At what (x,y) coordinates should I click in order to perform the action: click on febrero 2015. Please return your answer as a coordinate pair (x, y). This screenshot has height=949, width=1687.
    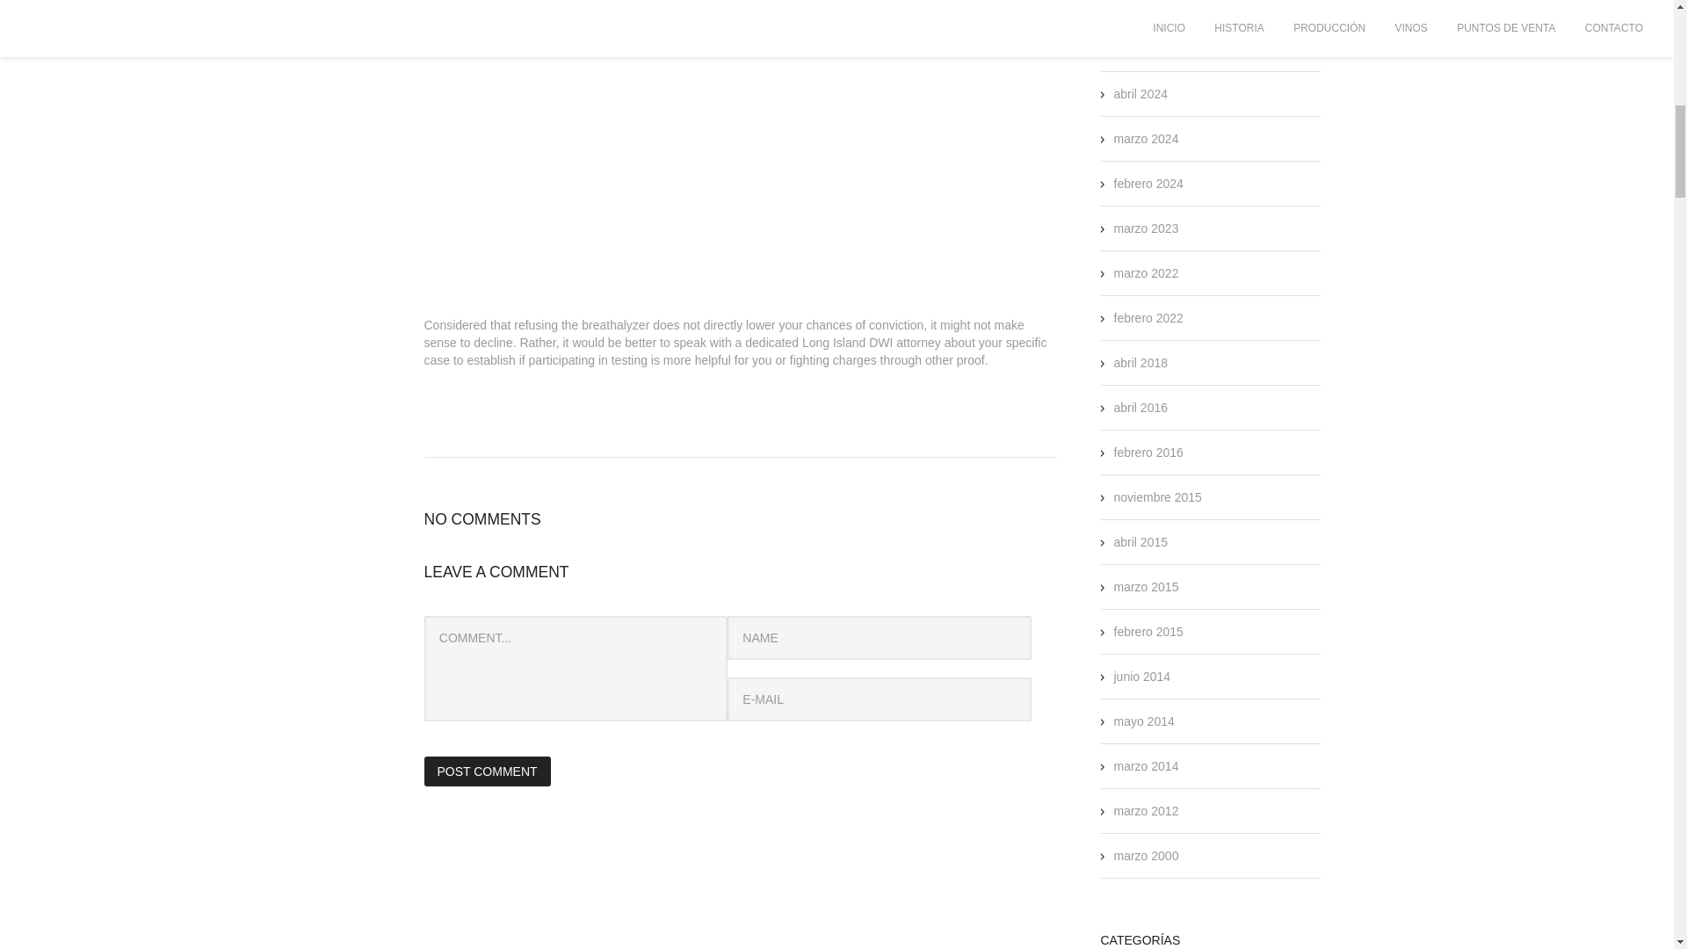
    Looking at the image, I should click on (1148, 631).